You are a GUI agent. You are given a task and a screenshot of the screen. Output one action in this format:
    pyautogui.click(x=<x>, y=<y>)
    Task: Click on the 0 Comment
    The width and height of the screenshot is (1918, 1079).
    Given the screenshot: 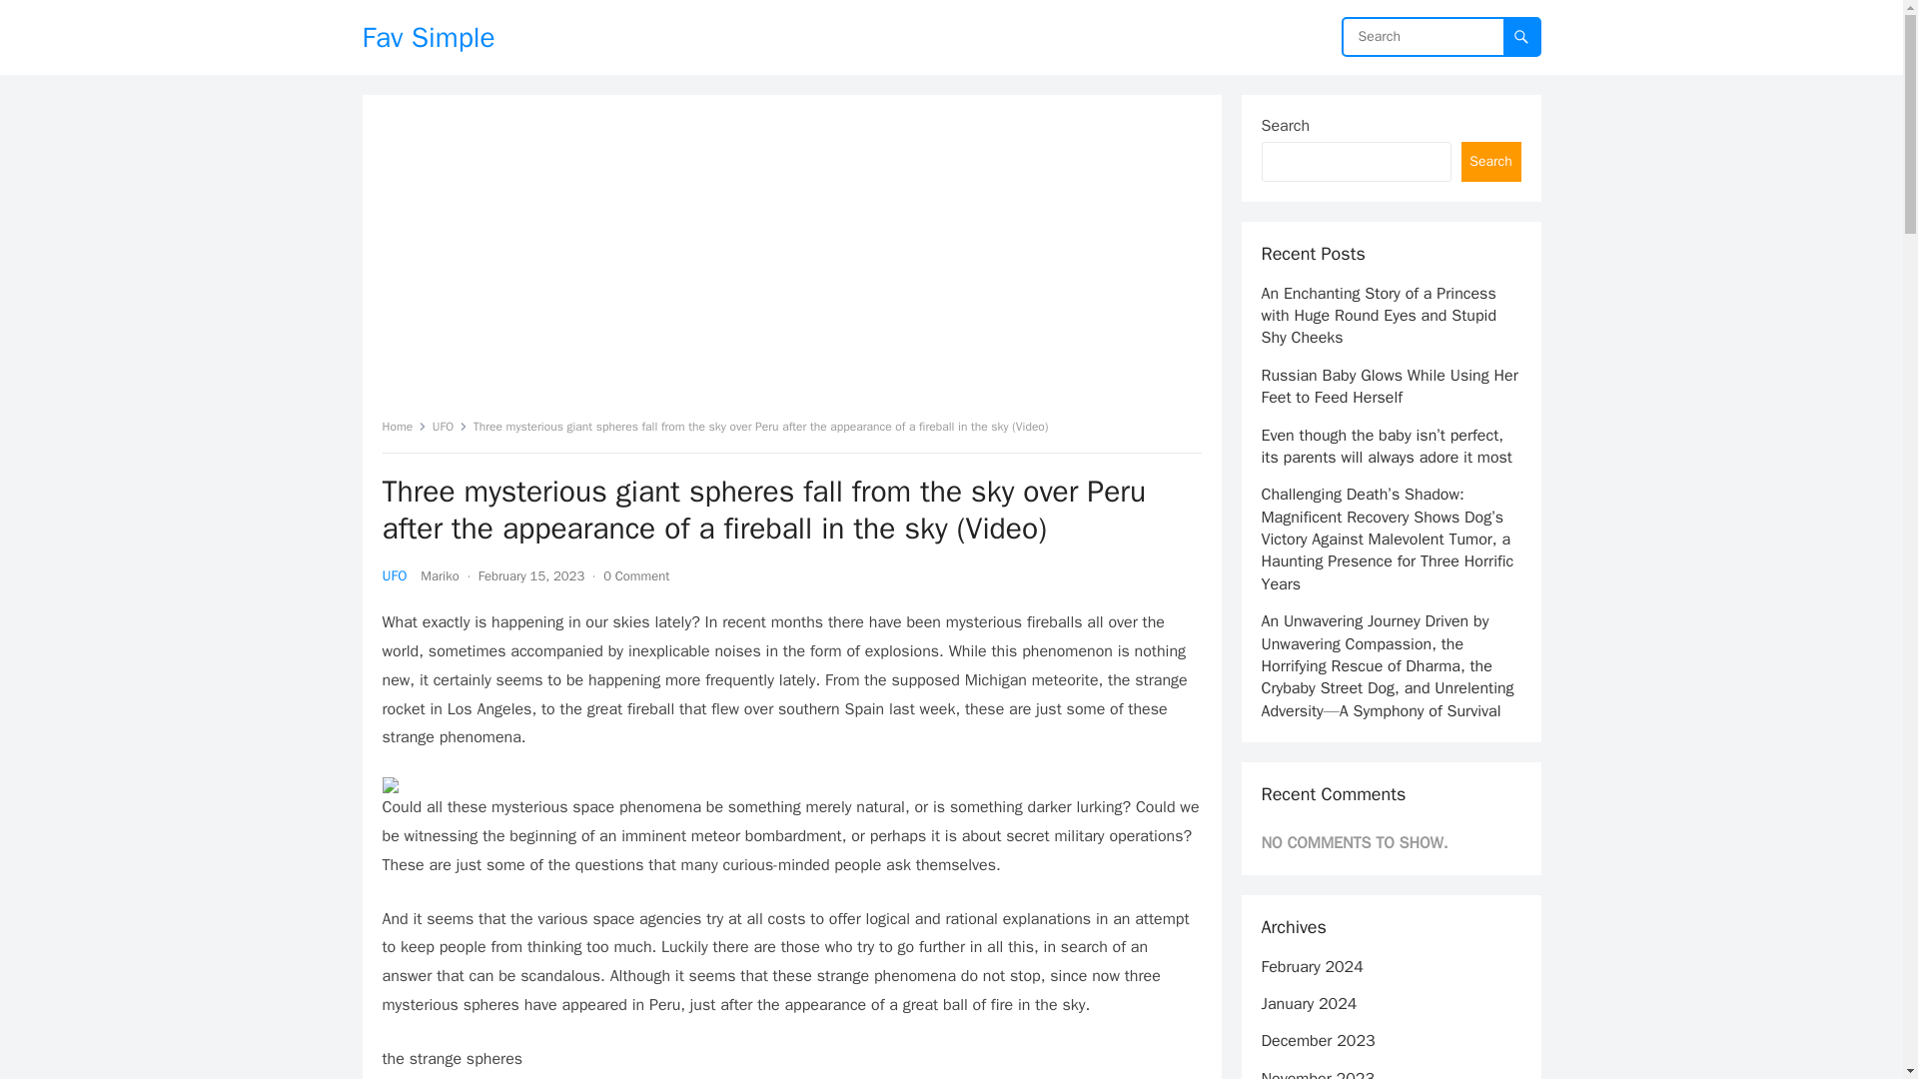 What is the action you would take?
    pyautogui.click(x=636, y=575)
    